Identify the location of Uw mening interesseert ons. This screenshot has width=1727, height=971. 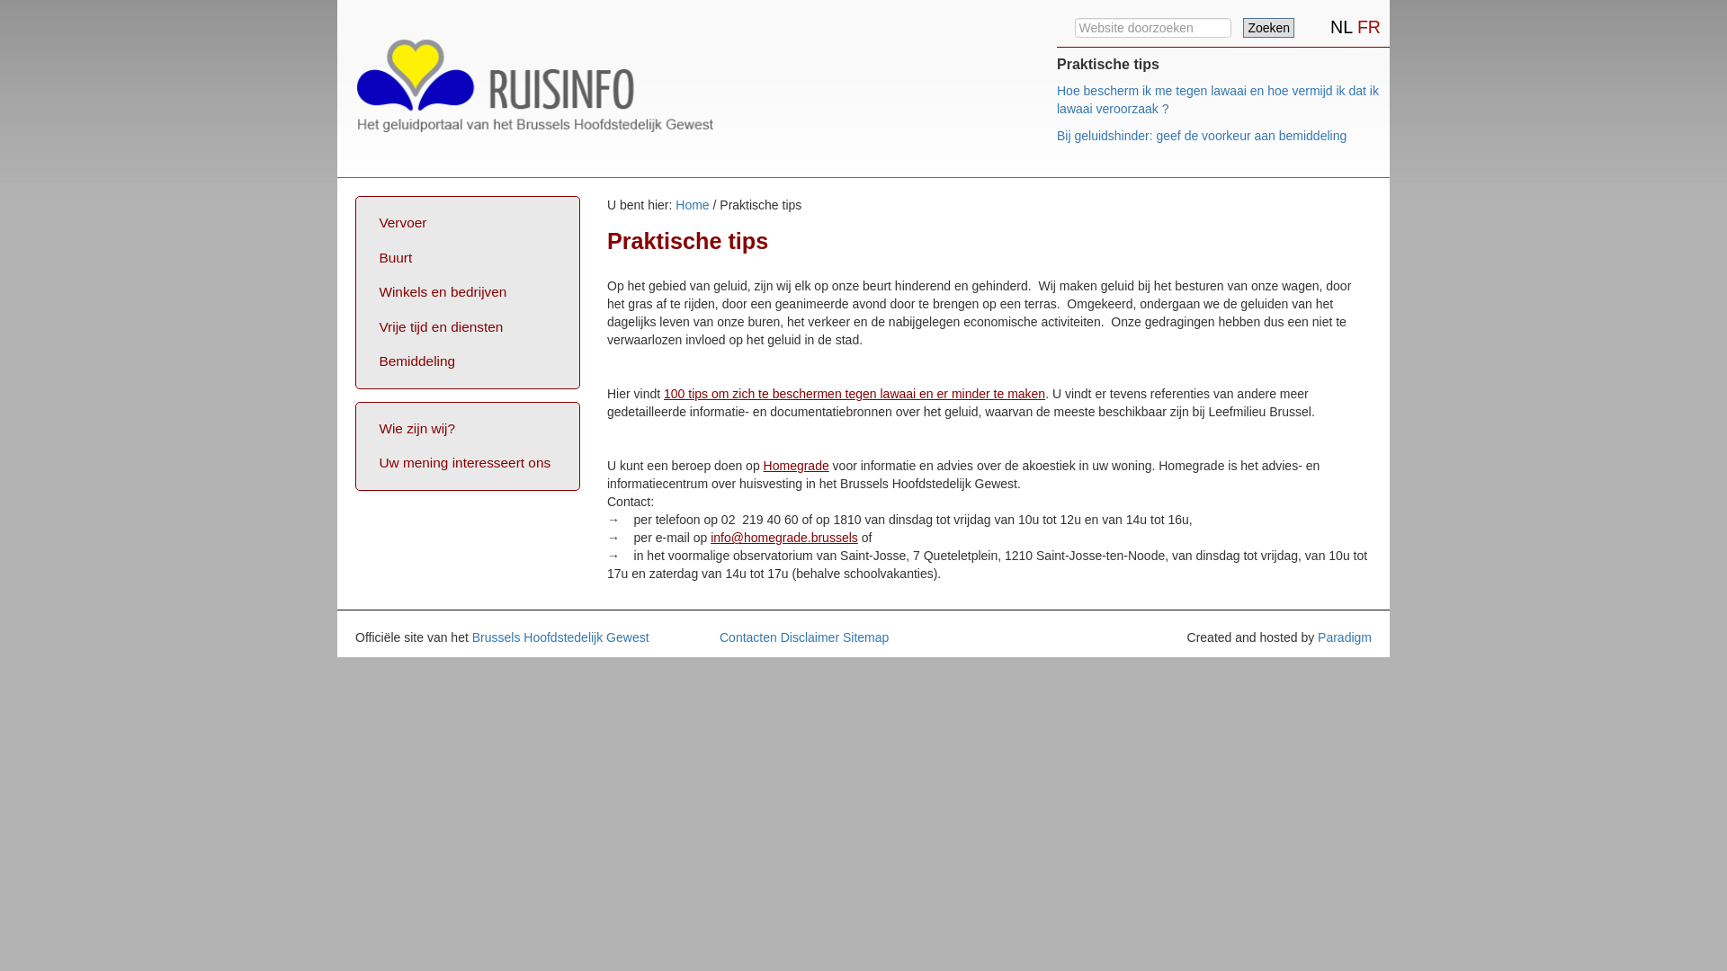
(470, 464).